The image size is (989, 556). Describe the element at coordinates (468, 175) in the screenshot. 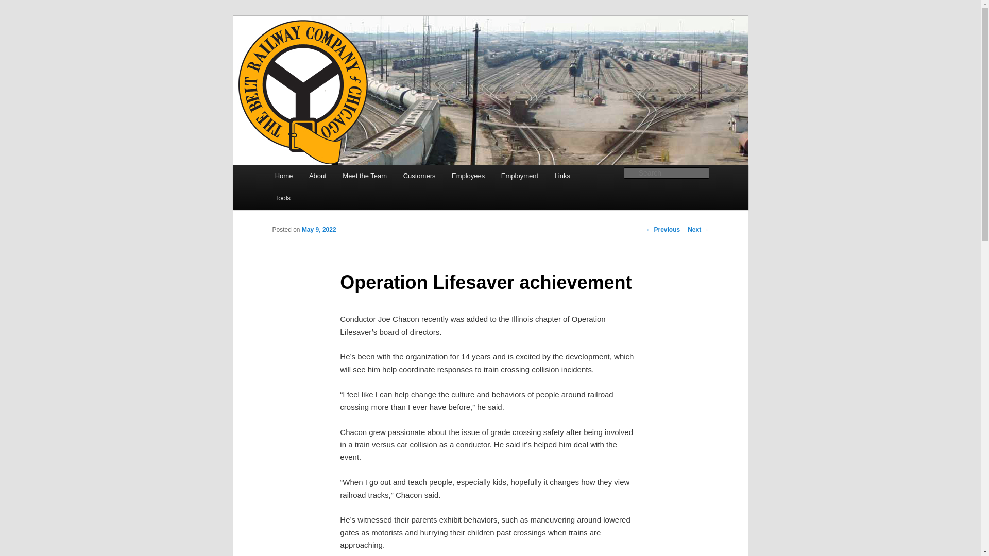

I see `Employees` at that location.